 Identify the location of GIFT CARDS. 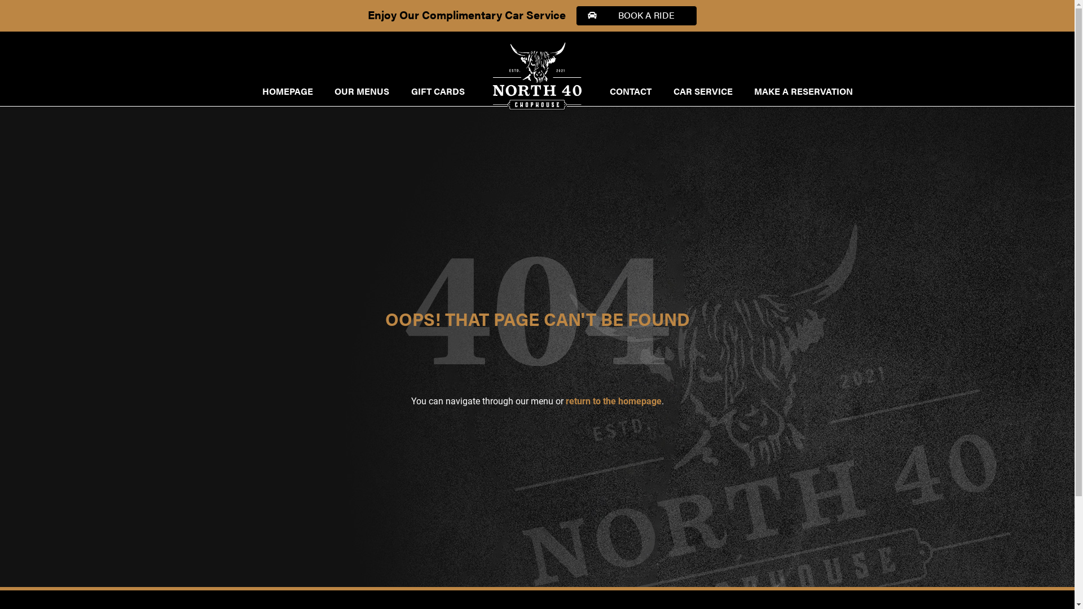
(438, 91).